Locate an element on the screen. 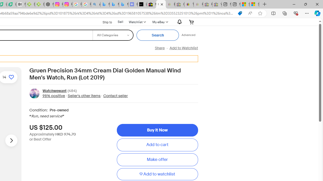 The height and width of the screenshot is (181, 323). Share is located at coordinates (159, 48).